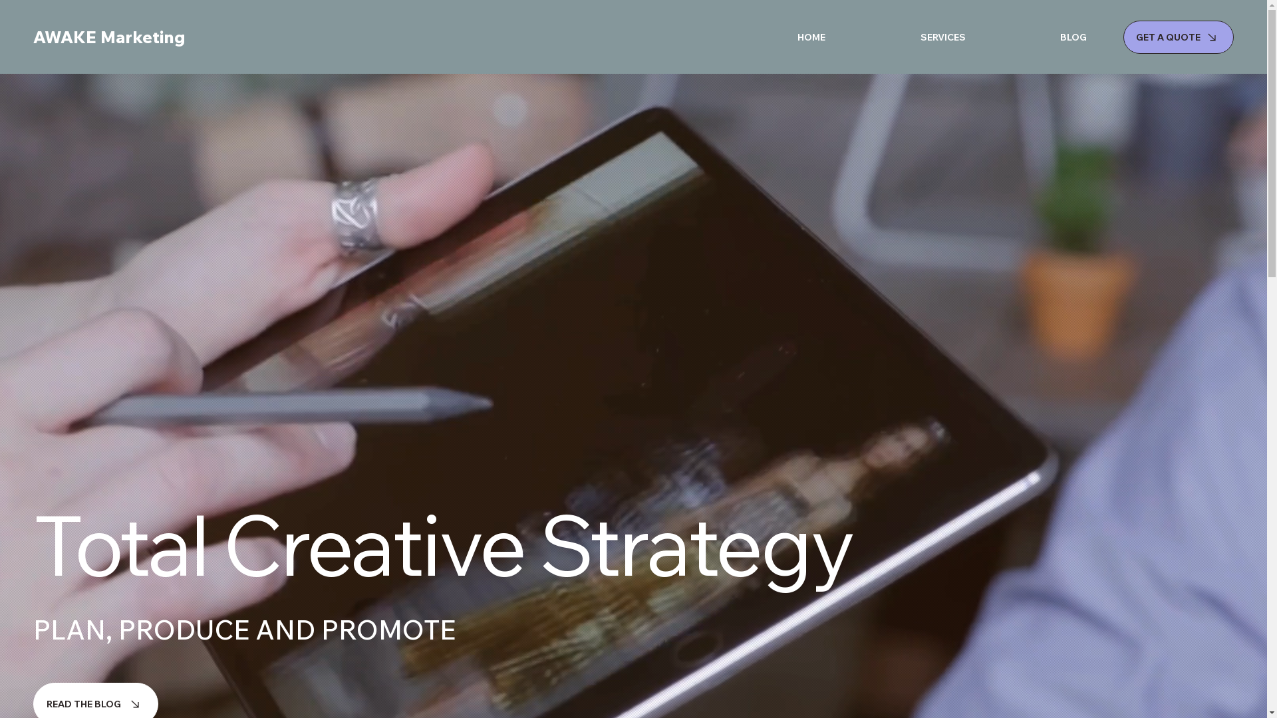  What do you see at coordinates (1179, 37) in the screenshot?
I see `GET A QUOTE` at bounding box center [1179, 37].